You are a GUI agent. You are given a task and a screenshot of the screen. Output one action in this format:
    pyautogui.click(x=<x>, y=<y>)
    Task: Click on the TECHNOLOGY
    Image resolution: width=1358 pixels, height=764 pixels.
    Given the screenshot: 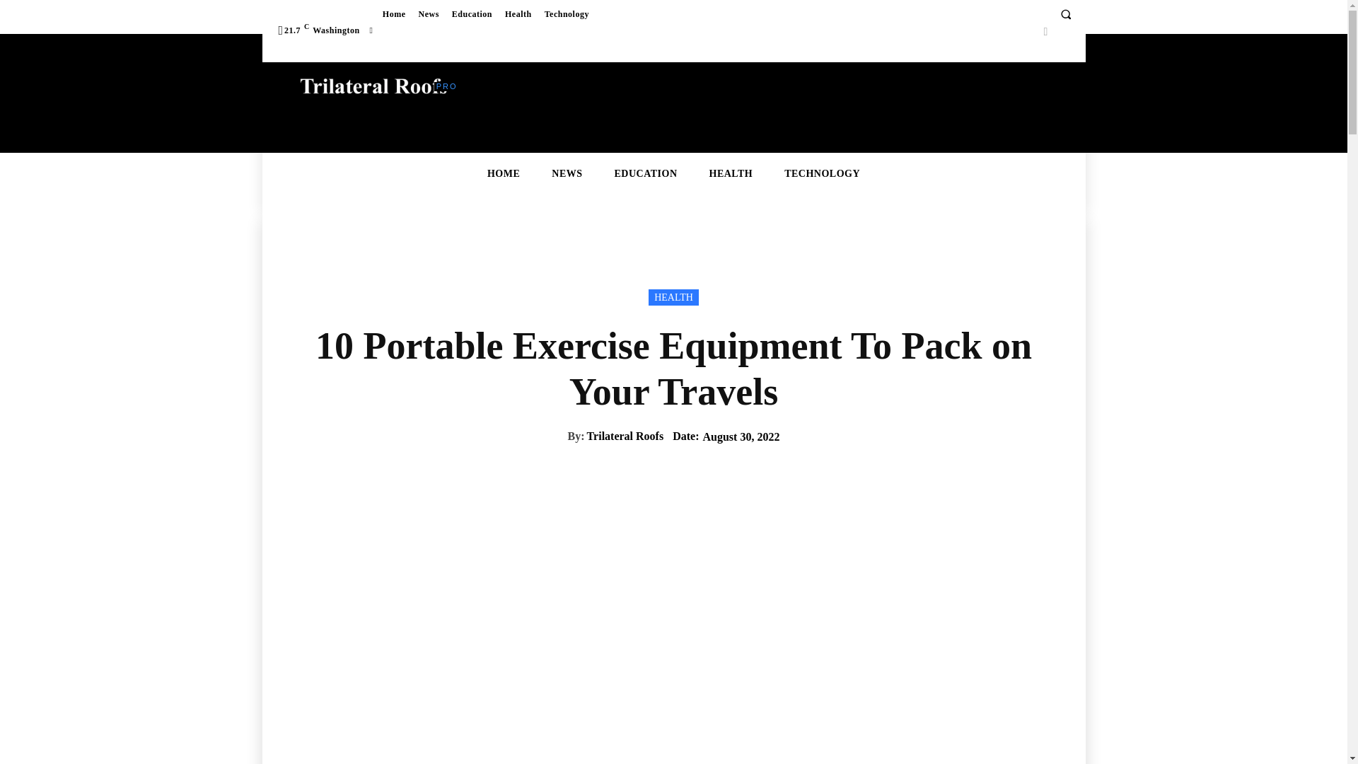 What is the action you would take?
    pyautogui.click(x=822, y=174)
    